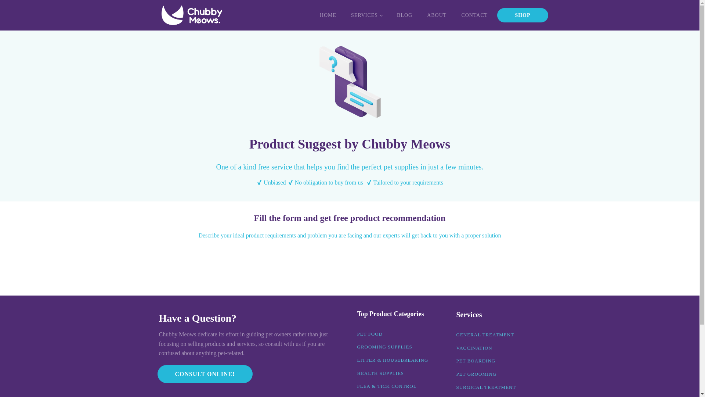 Image resolution: width=705 pixels, height=397 pixels. I want to click on PET FOOD, so click(369, 334).